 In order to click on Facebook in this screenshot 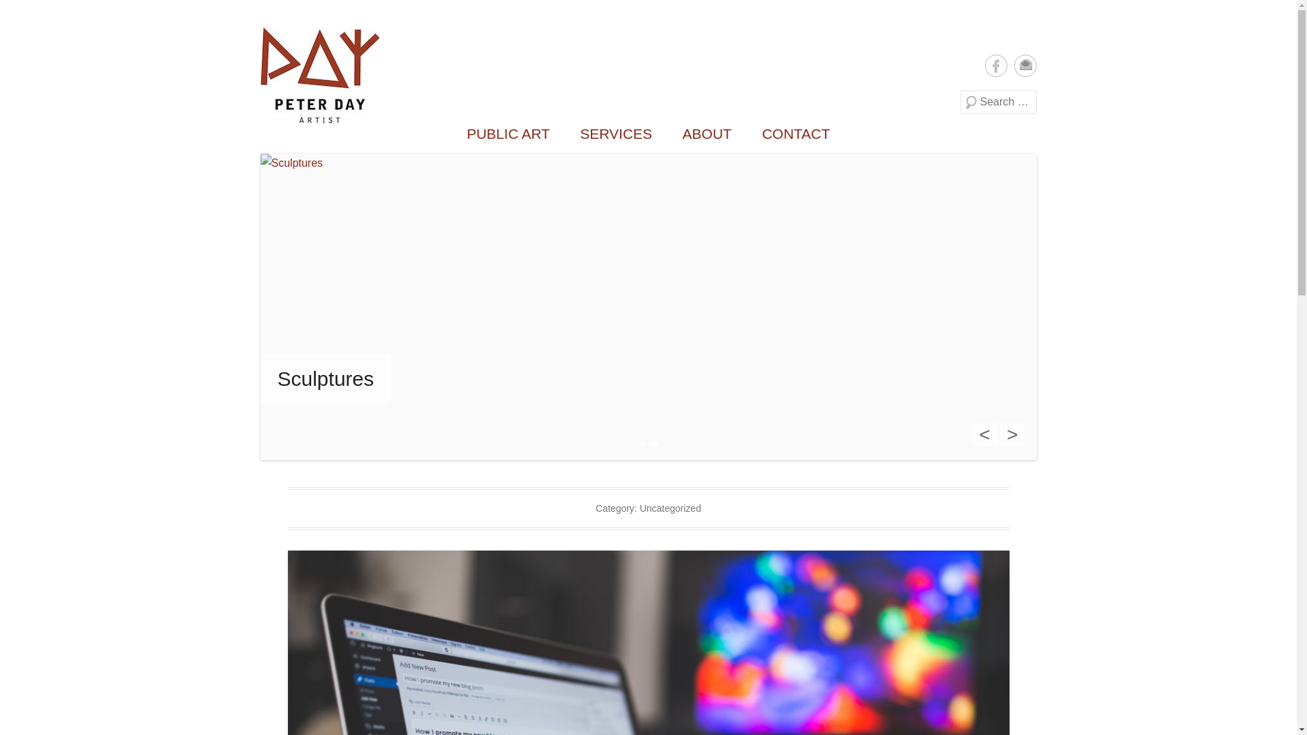, I will do `click(995, 65)`.